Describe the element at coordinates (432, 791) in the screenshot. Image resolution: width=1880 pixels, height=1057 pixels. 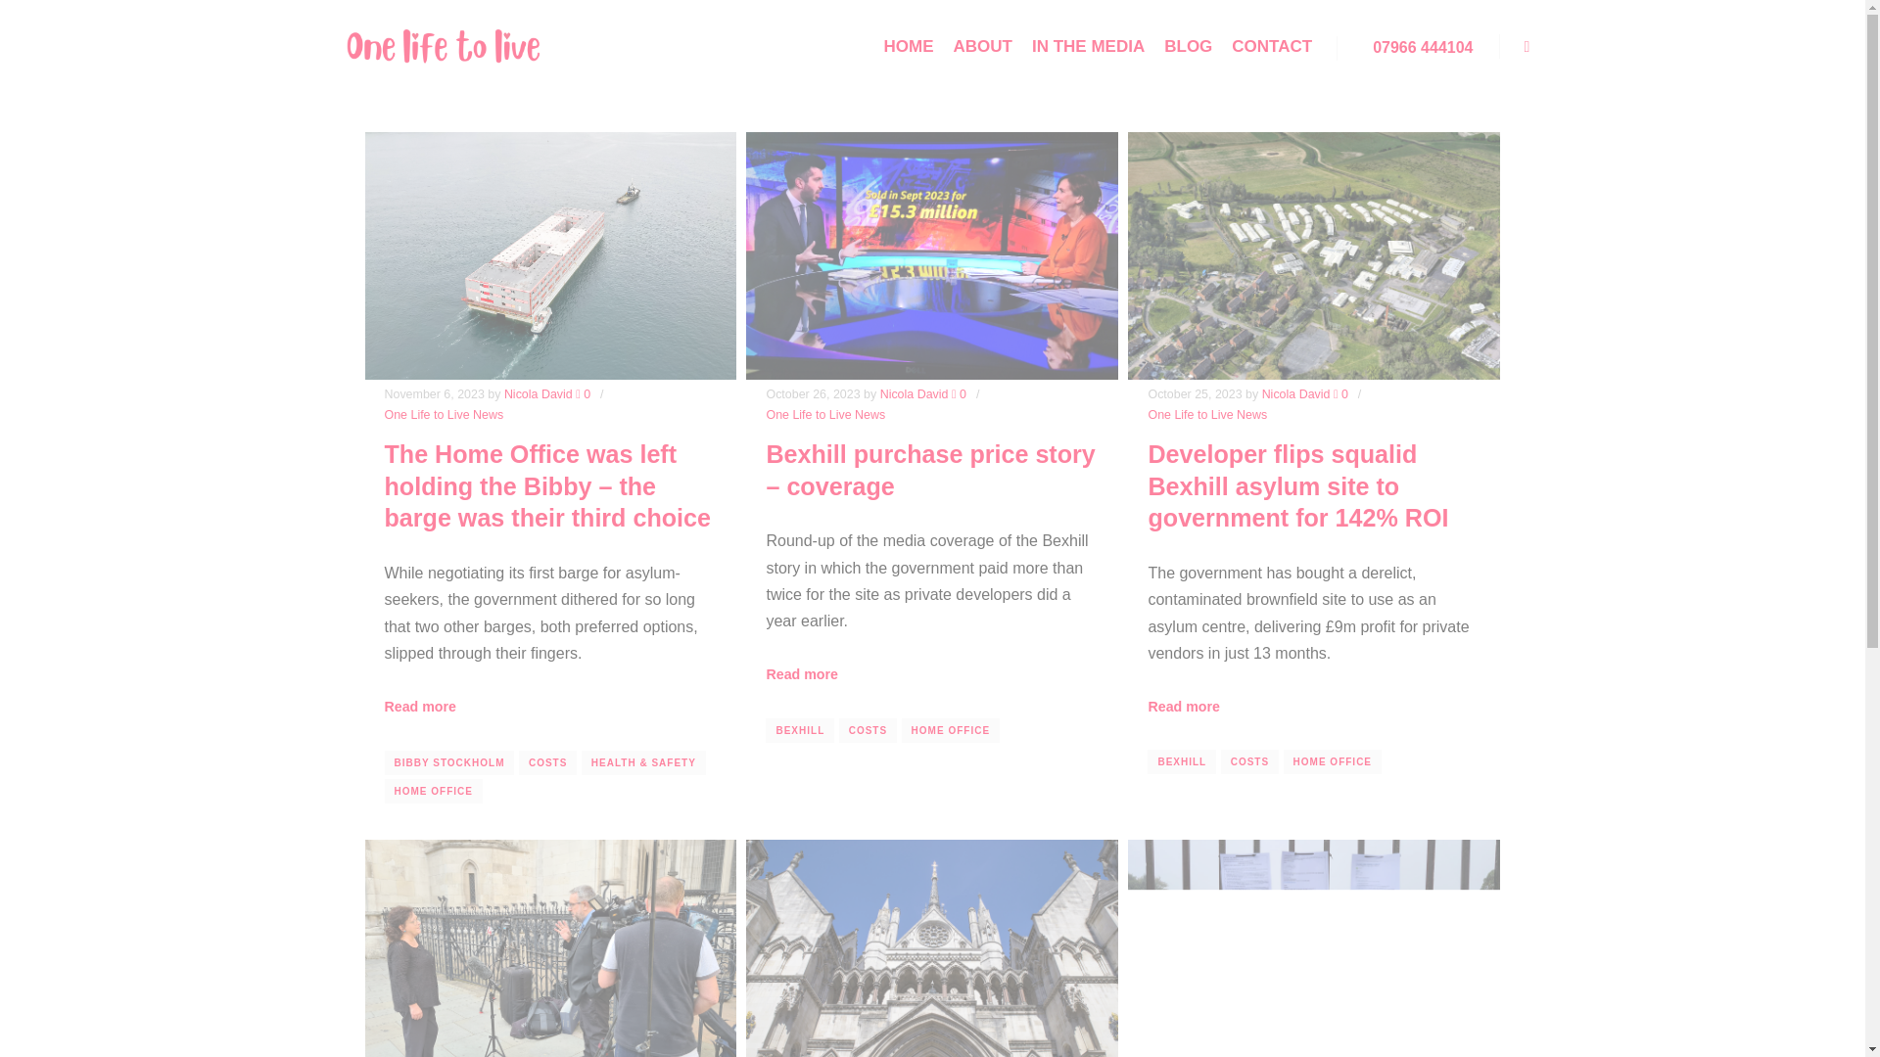
I see `HOME OFFICE` at that location.